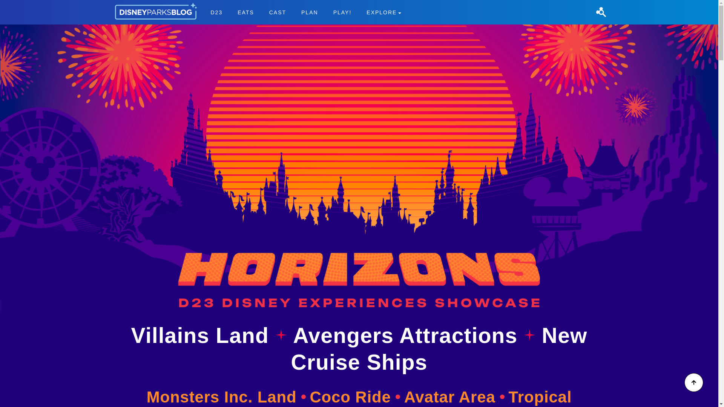 Image resolution: width=724 pixels, height=407 pixels. I want to click on Skip to content, so click(305, 12).